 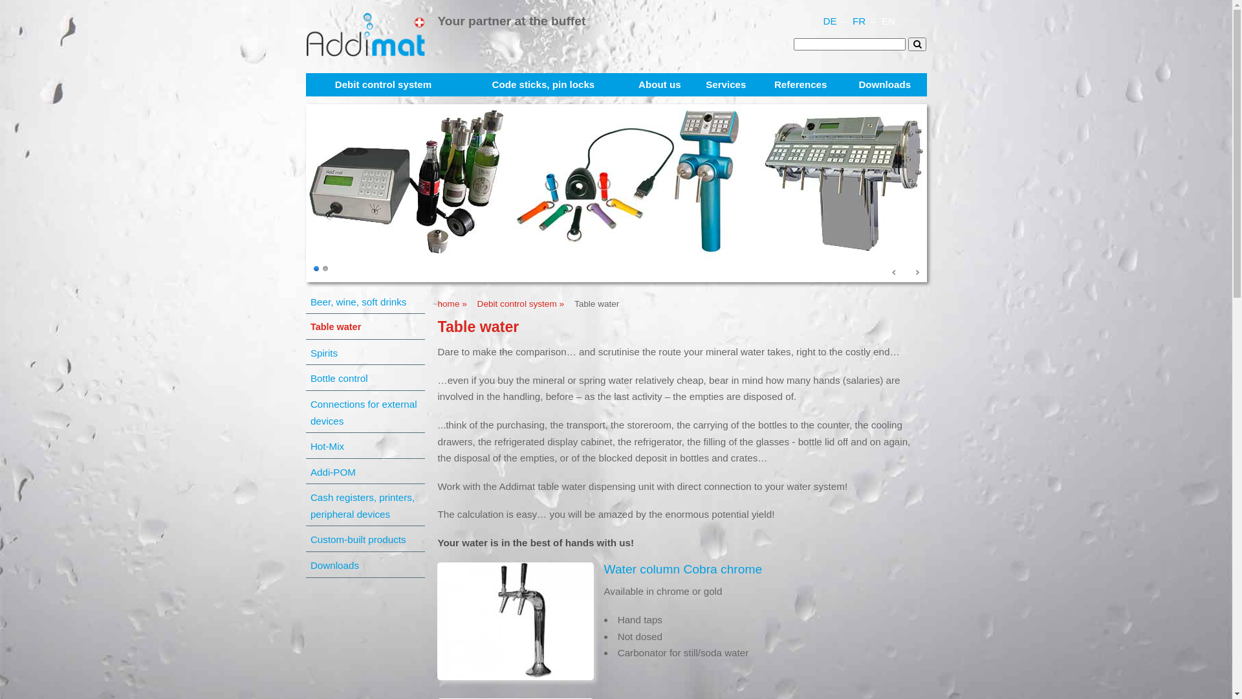 I want to click on Downloads, so click(x=367, y=564).